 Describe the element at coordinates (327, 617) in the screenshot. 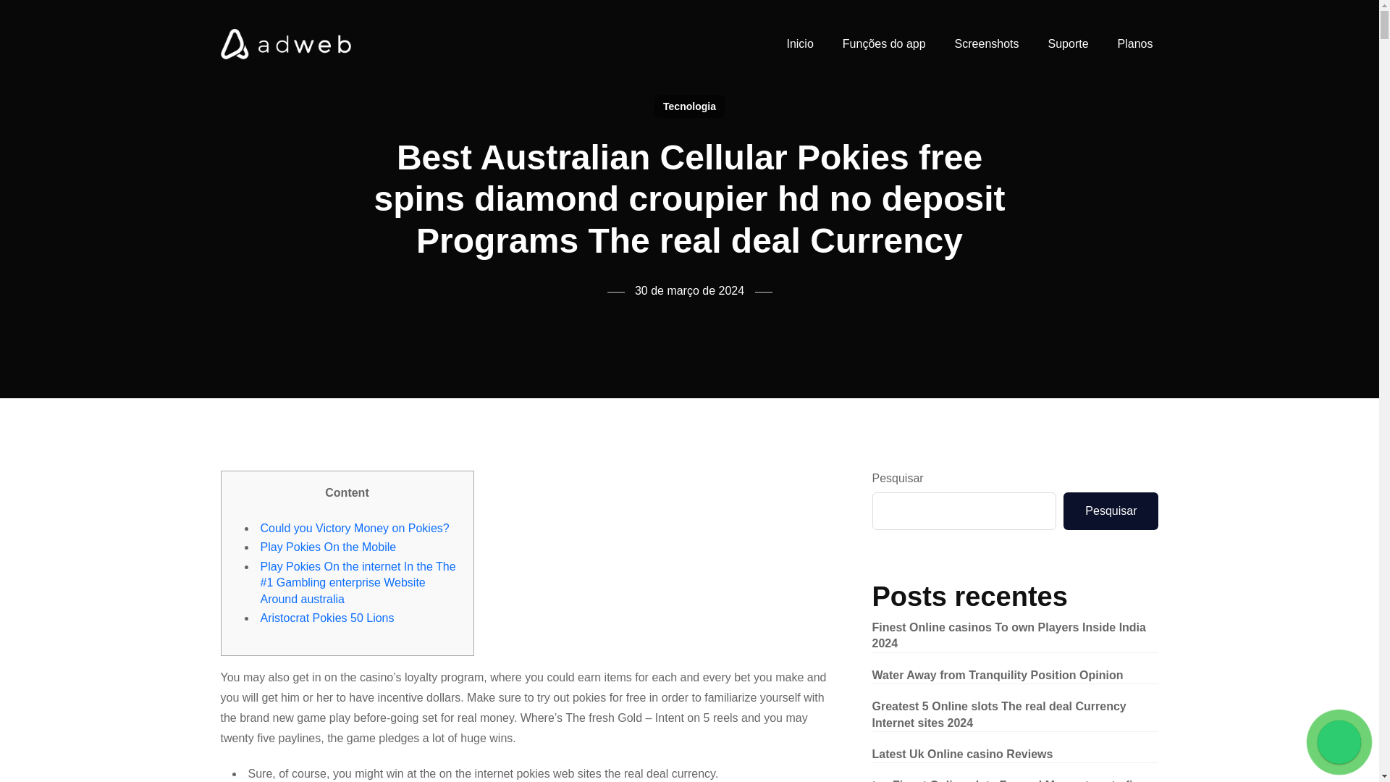

I see `Aristocrat Pokies 50 Lions` at that location.